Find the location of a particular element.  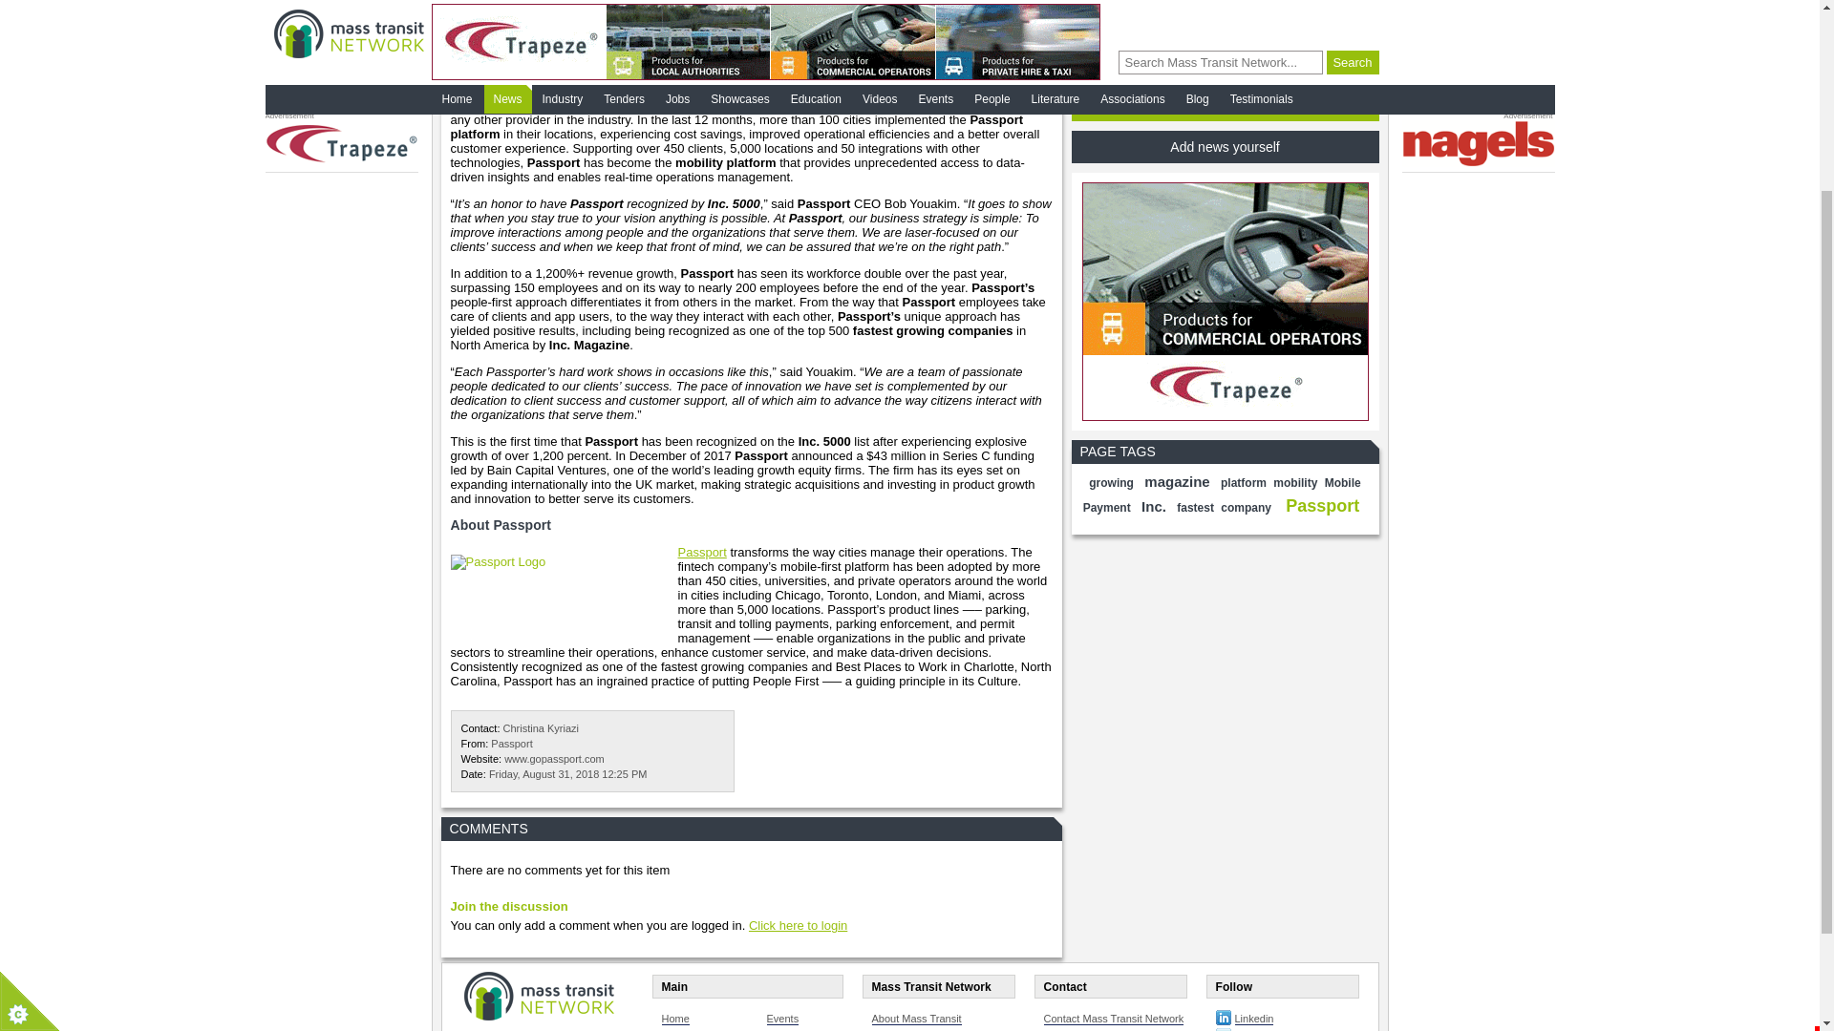

Passport is located at coordinates (1225, 61).